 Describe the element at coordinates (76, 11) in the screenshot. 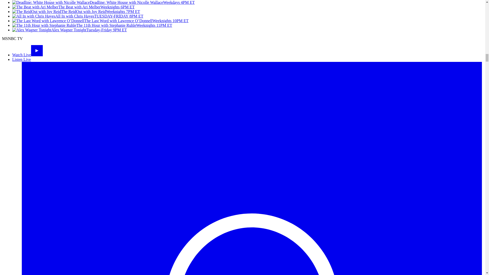

I see `The ReidOut with Joy ReidWeeknights 7PM ET` at that location.